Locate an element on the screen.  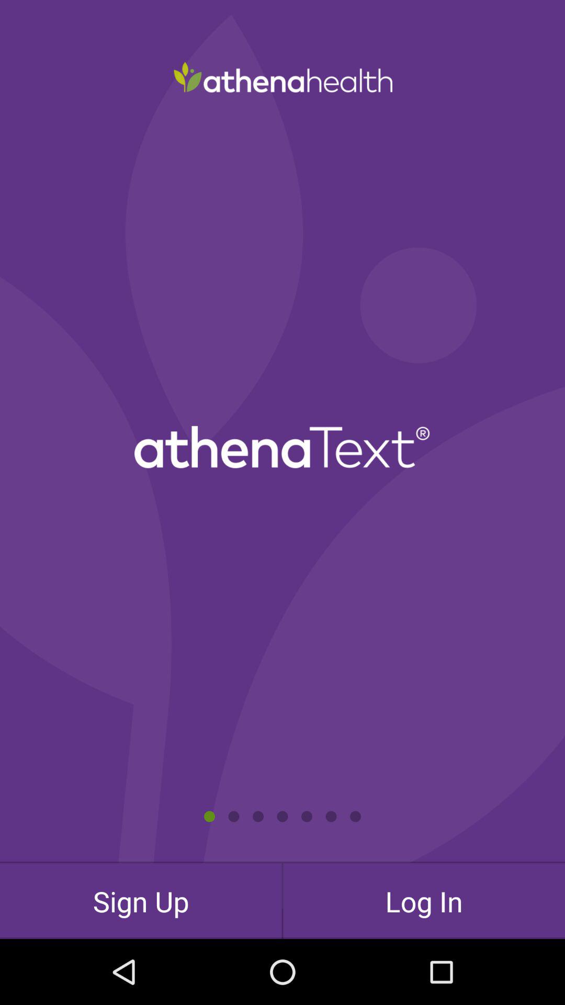
click sign up at the bottom left corner is located at coordinates (141, 901).